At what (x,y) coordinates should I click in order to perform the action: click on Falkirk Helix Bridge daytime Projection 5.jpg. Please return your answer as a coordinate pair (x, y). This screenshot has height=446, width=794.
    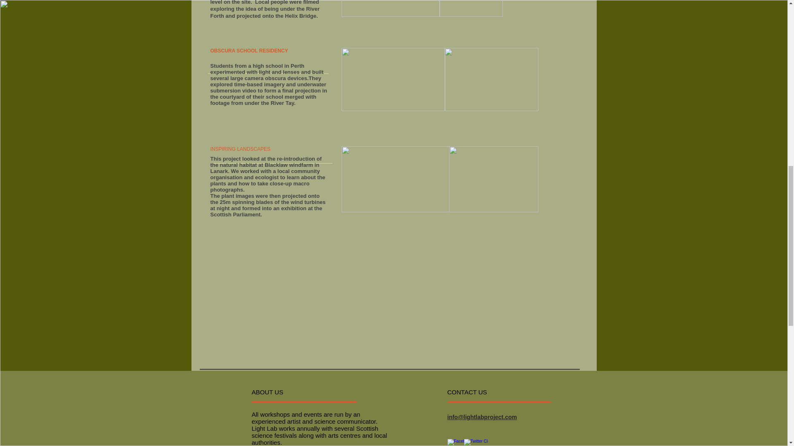
    Looking at the image, I should click on (390, 8).